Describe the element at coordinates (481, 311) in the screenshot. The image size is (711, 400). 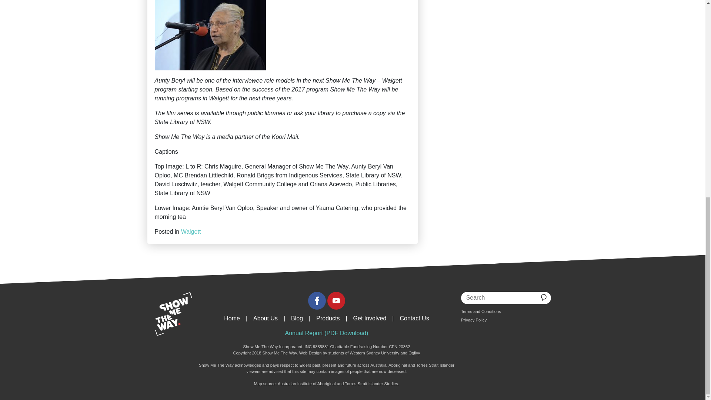
I see `Terms and Conditions` at that location.